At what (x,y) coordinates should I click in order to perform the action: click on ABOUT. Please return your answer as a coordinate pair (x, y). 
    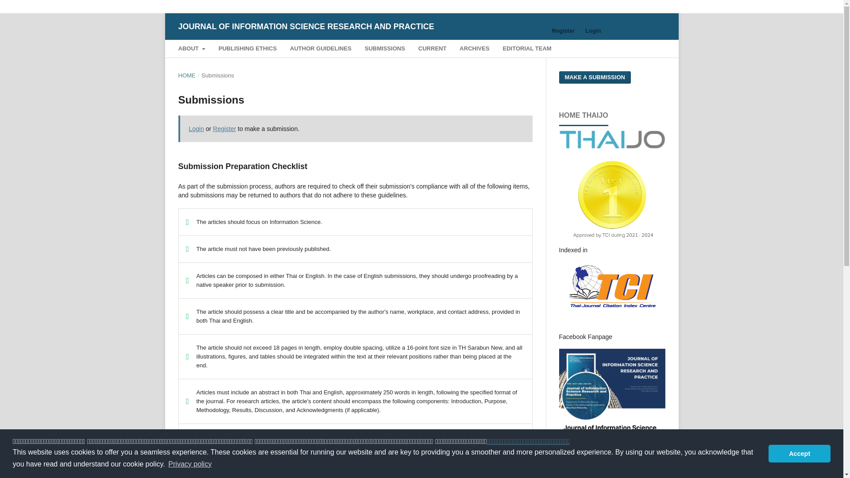
    Looking at the image, I should click on (191, 50).